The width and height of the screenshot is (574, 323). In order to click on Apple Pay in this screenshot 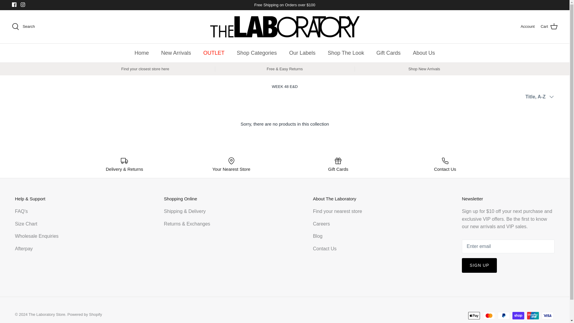, I will do `click(474, 316)`.